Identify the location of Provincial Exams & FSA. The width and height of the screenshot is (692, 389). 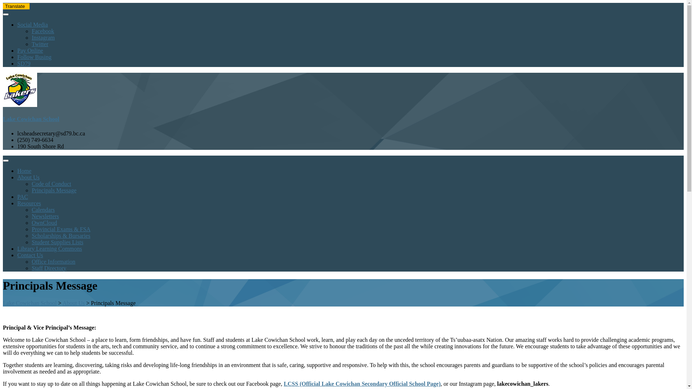
(358, 229).